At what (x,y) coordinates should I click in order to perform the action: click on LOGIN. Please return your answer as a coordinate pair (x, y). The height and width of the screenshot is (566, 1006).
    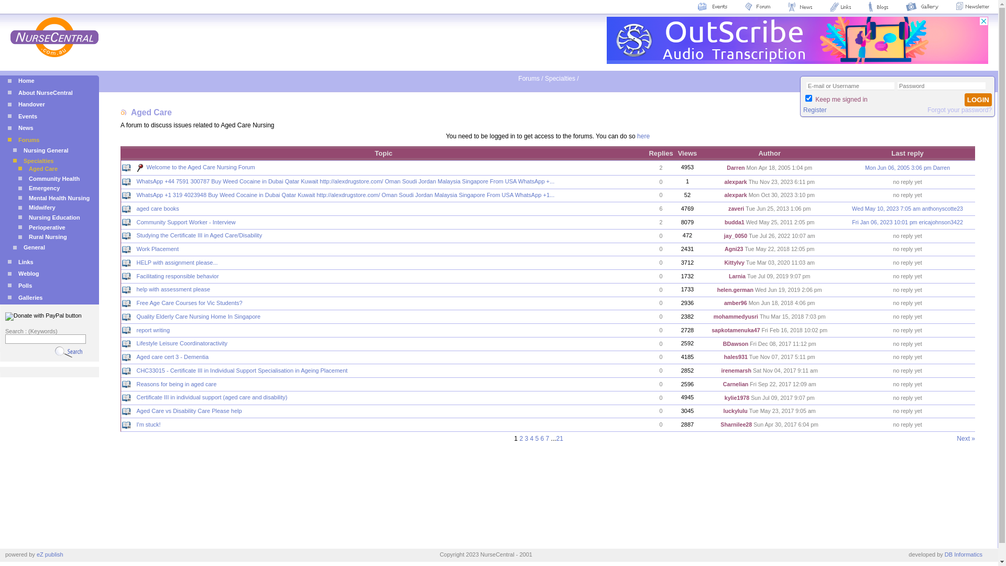
    Looking at the image, I should click on (978, 100).